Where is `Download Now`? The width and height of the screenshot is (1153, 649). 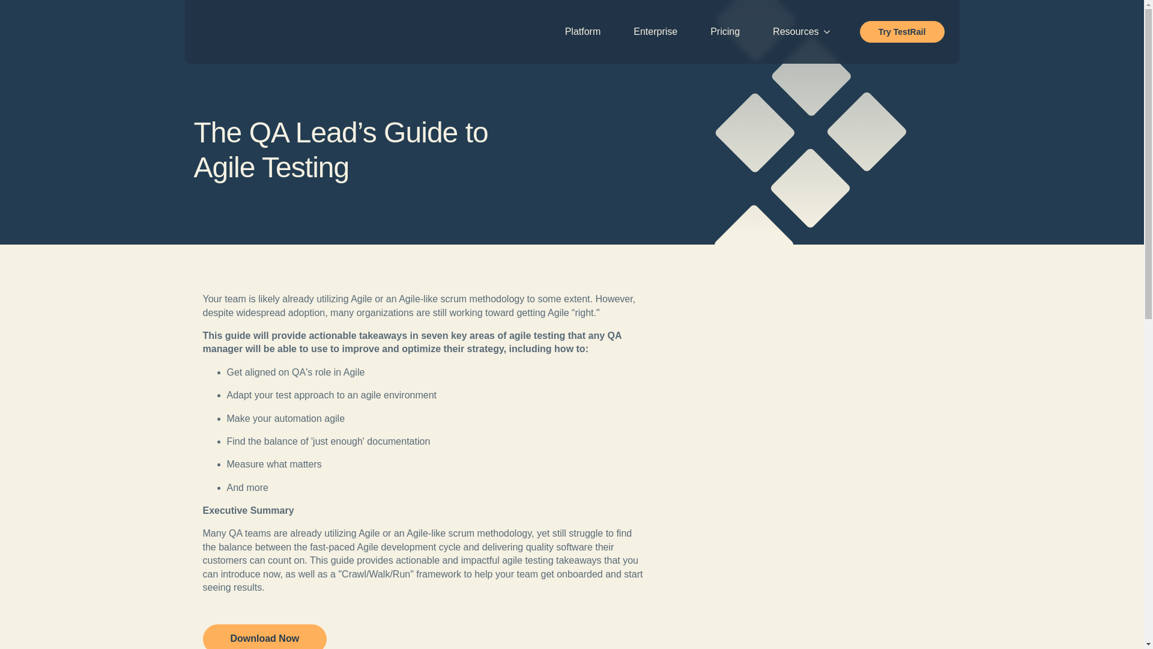 Download Now is located at coordinates (265, 636).